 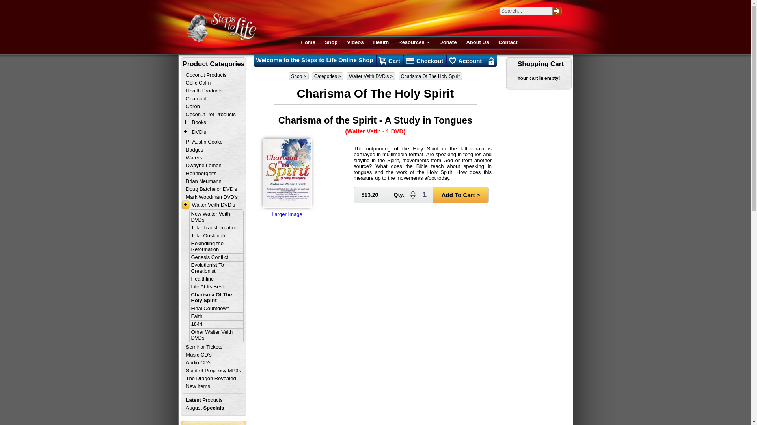 I want to click on Search..., so click(x=526, y=11).